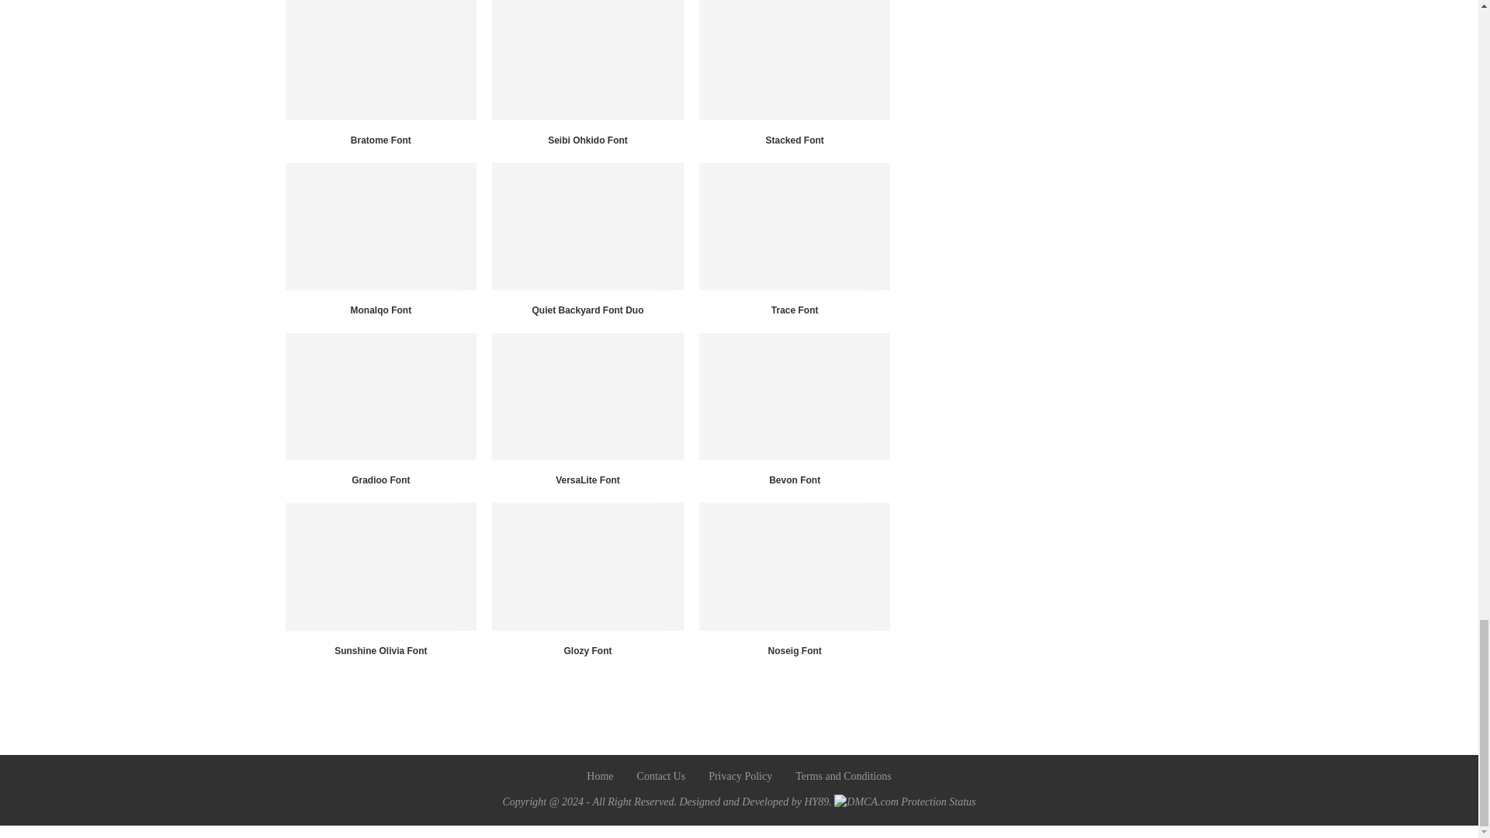 The width and height of the screenshot is (1490, 838). I want to click on Quiet Backyard Font Duo, so click(587, 226).